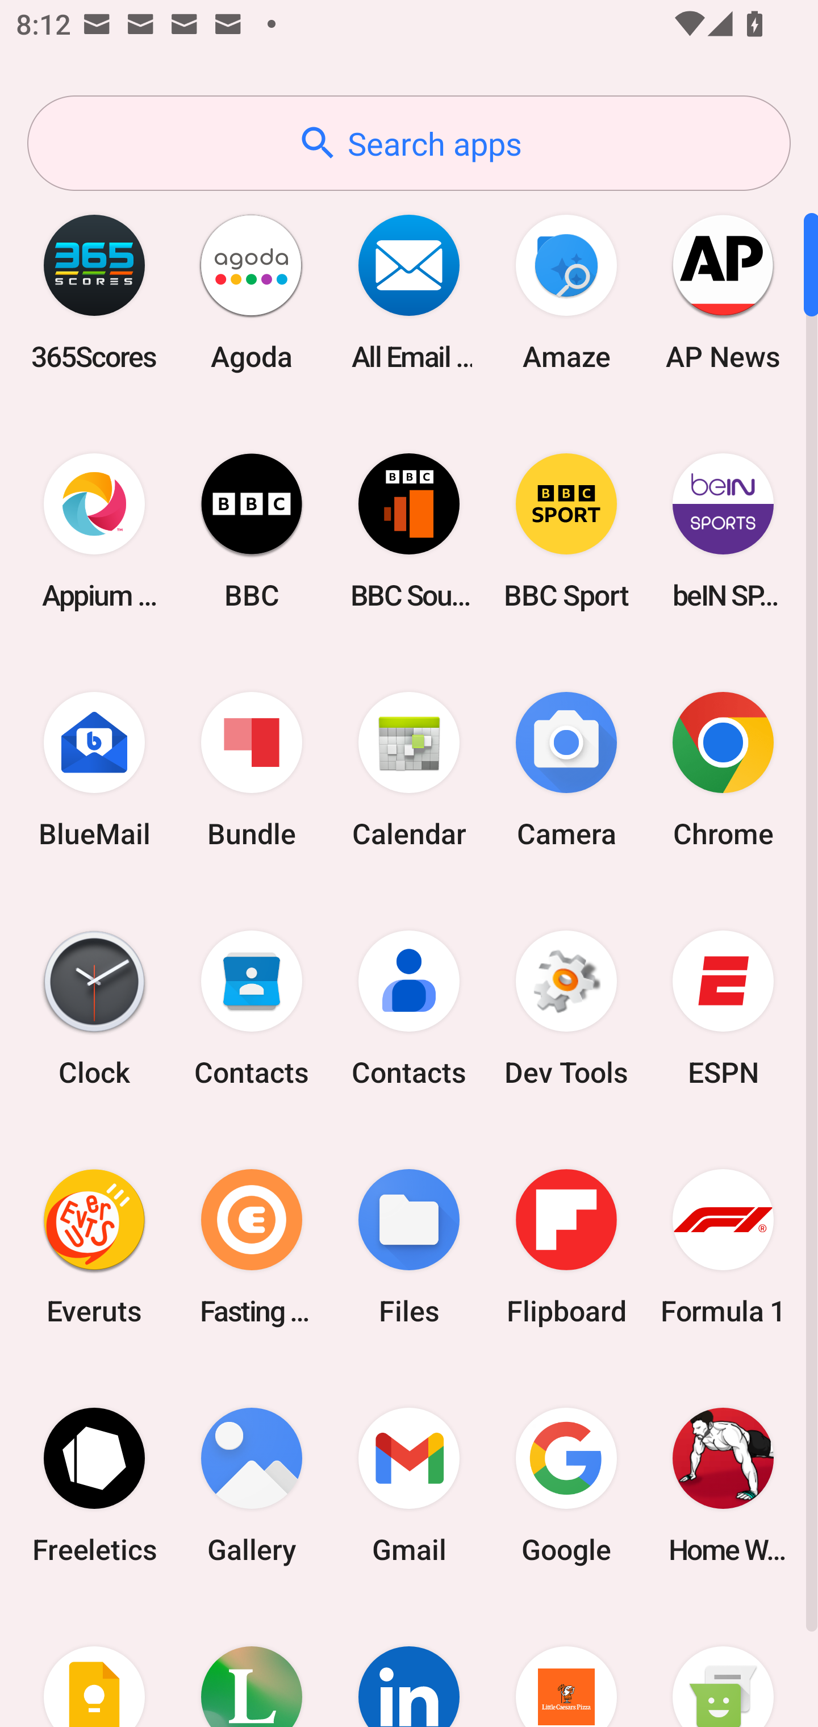 This screenshot has height=1727, width=818. I want to click on AP News, so click(723, 292).